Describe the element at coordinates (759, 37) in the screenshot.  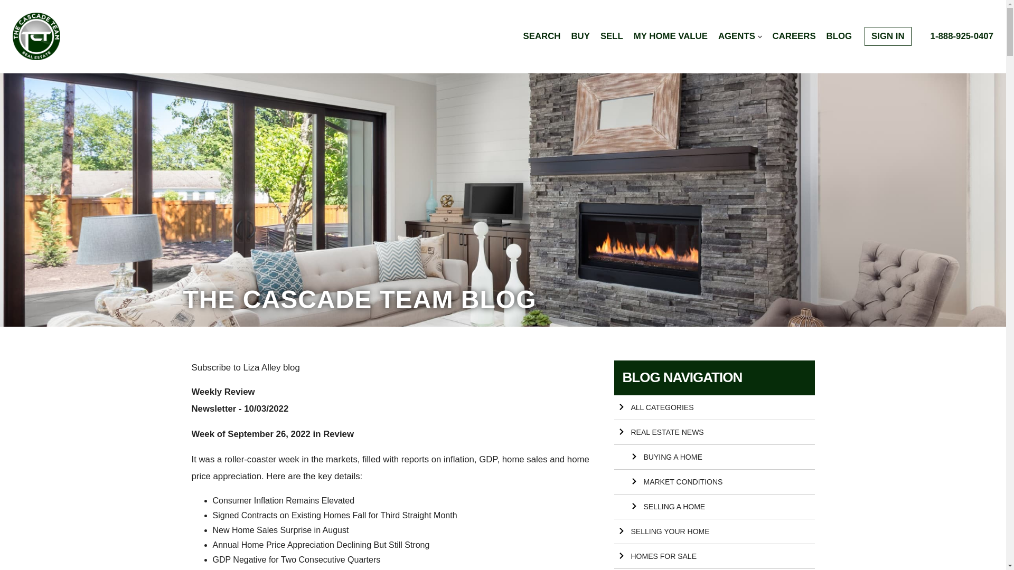
I see `DROPDOWN ARROW` at that location.